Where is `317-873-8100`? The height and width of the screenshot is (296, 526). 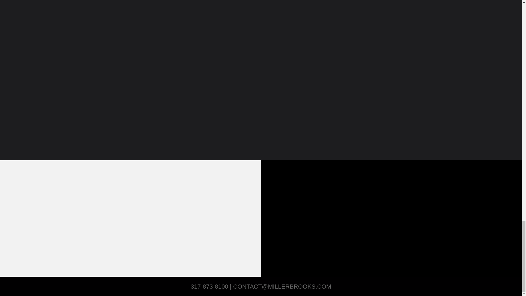 317-873-8100 is located at coordinates (209, 286).